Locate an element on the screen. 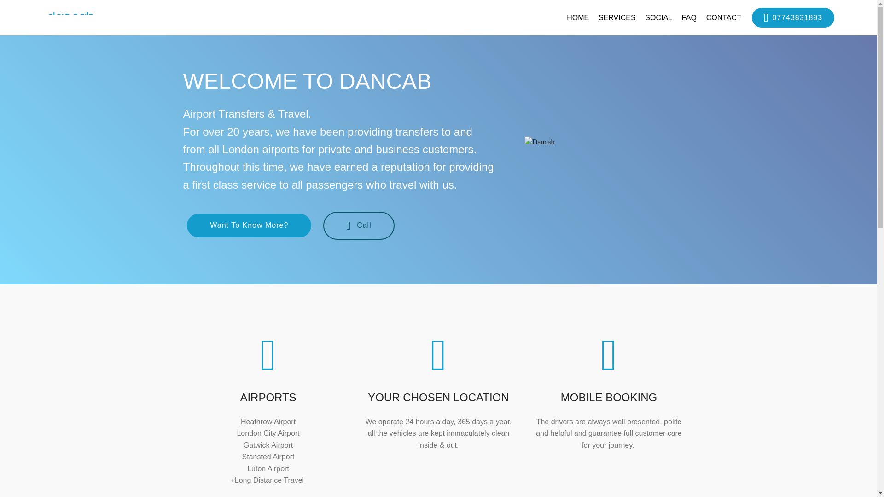 The image size is (884, 497). Call is located at coordinates (359, 225).